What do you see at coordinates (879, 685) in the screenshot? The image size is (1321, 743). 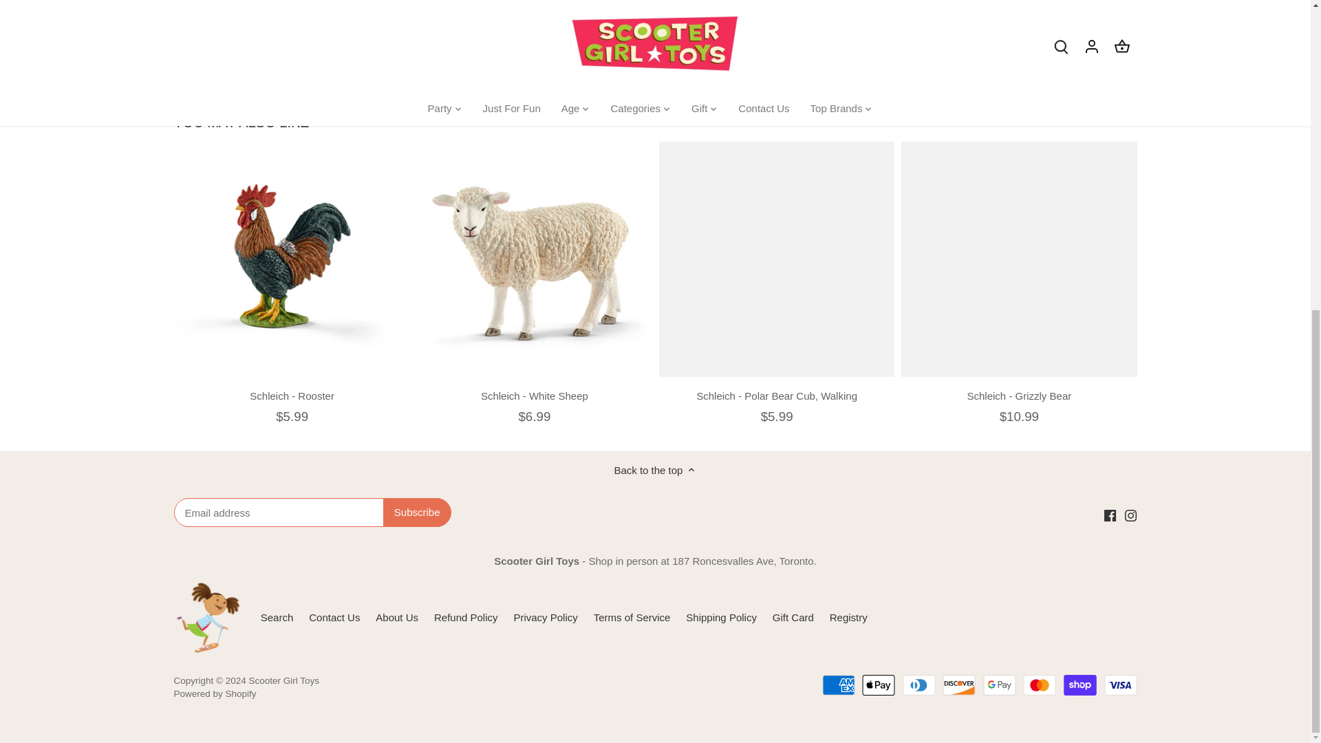 I see `Apple Pay` at bounding box center [879, 685].